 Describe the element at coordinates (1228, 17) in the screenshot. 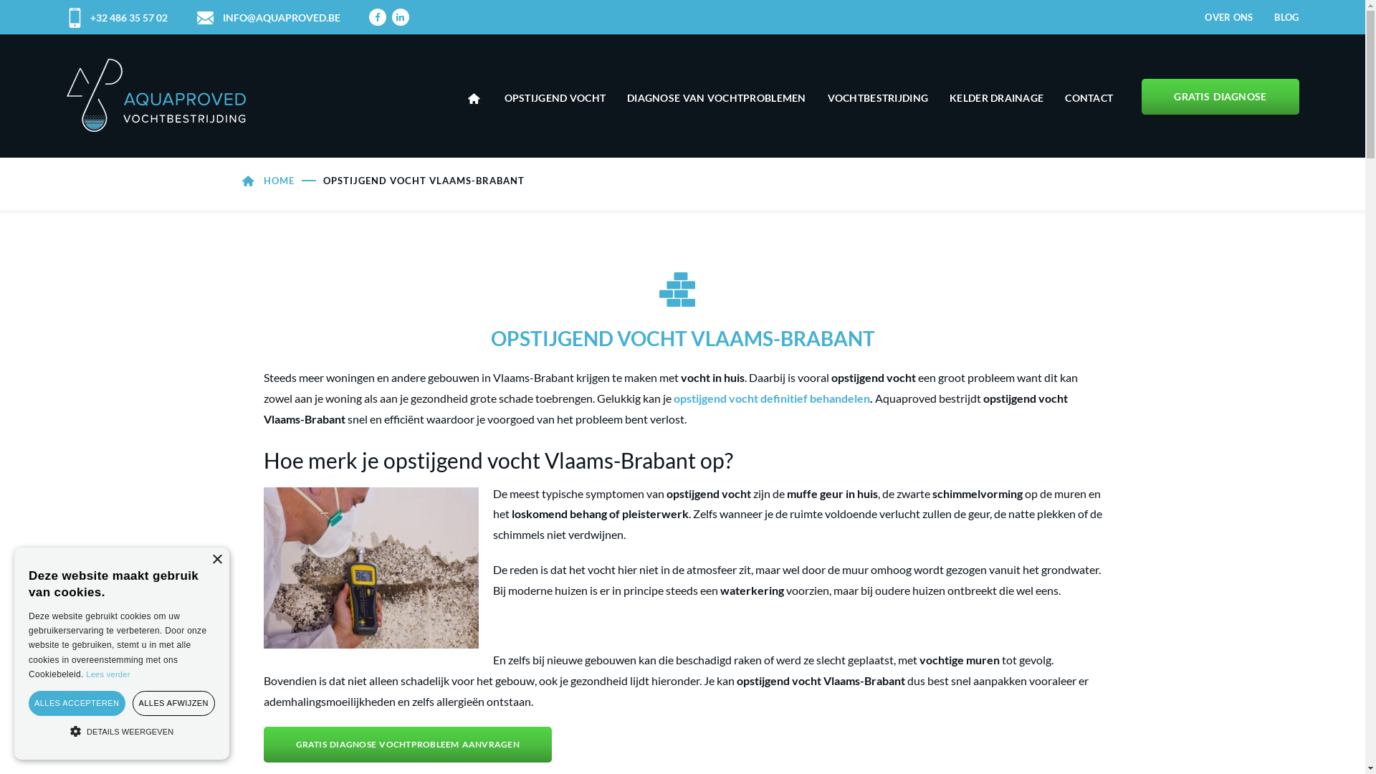

I see `OVER ONS` at that location.